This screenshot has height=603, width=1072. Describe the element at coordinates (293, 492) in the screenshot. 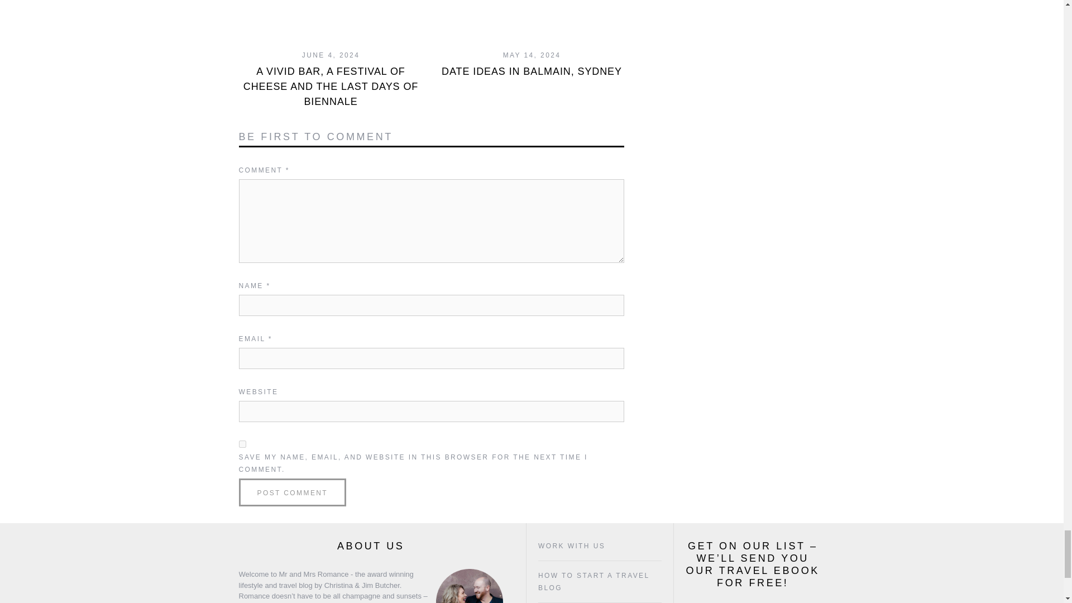

I see `Post Comment` at that location.